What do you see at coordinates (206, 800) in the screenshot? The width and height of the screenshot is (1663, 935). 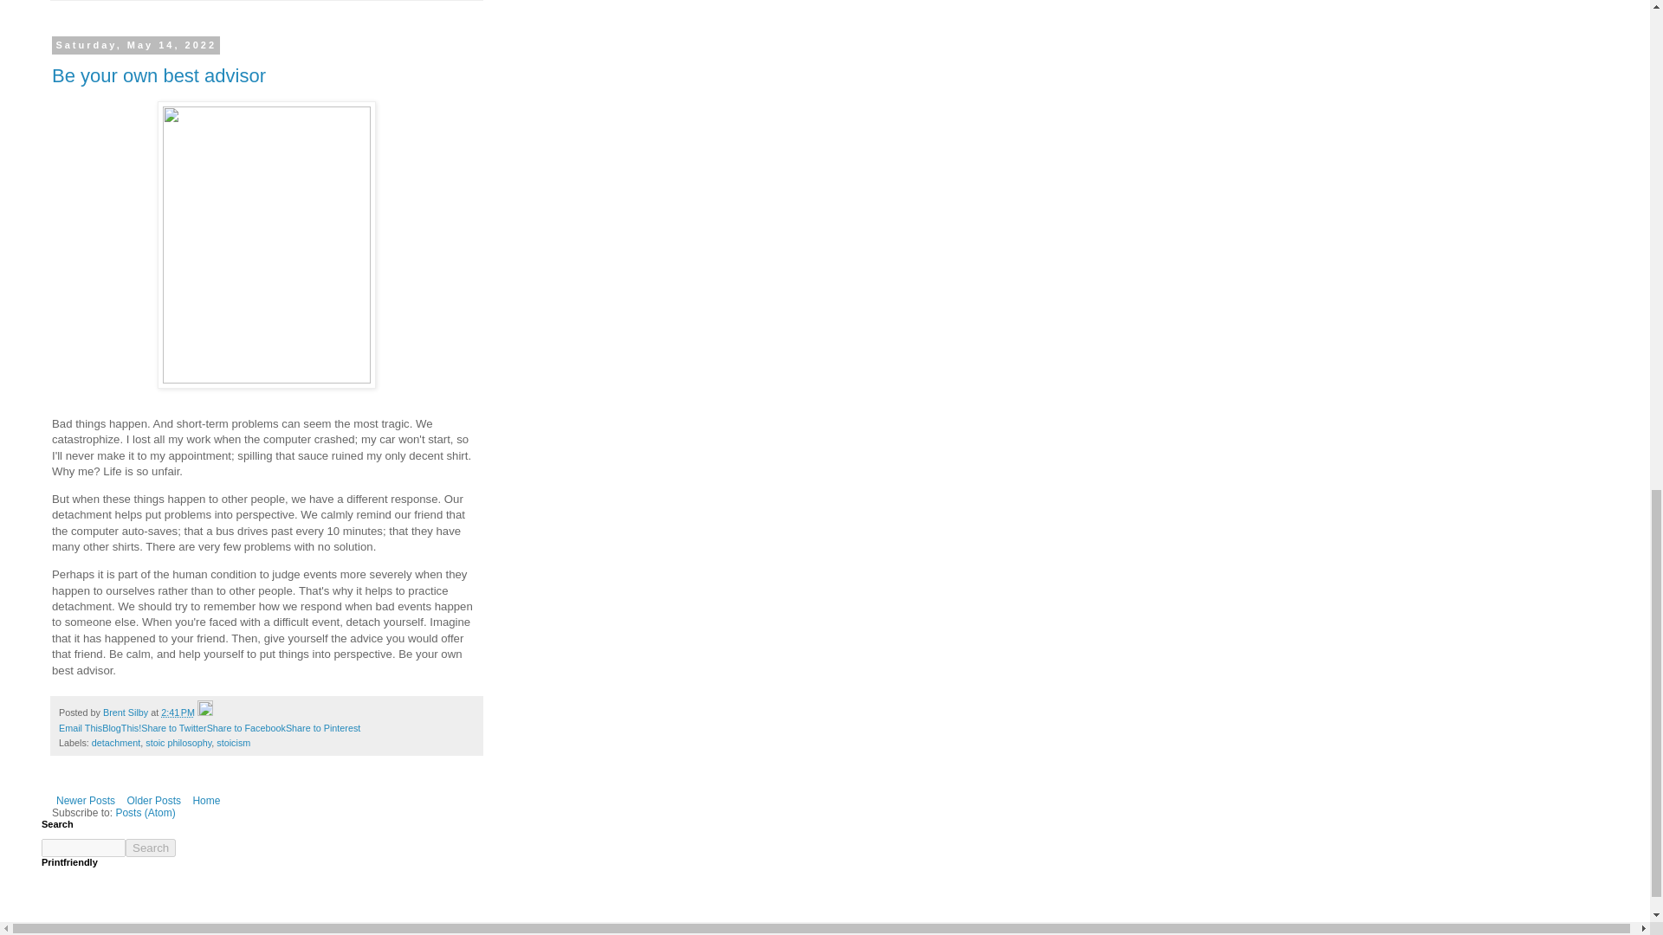 I see `Home` at bounding box center [206, 800].